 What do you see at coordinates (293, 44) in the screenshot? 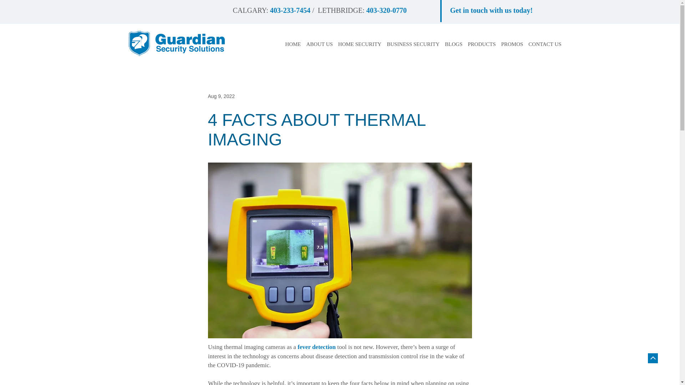
I see `HOME` at bounding box center [293, 44].